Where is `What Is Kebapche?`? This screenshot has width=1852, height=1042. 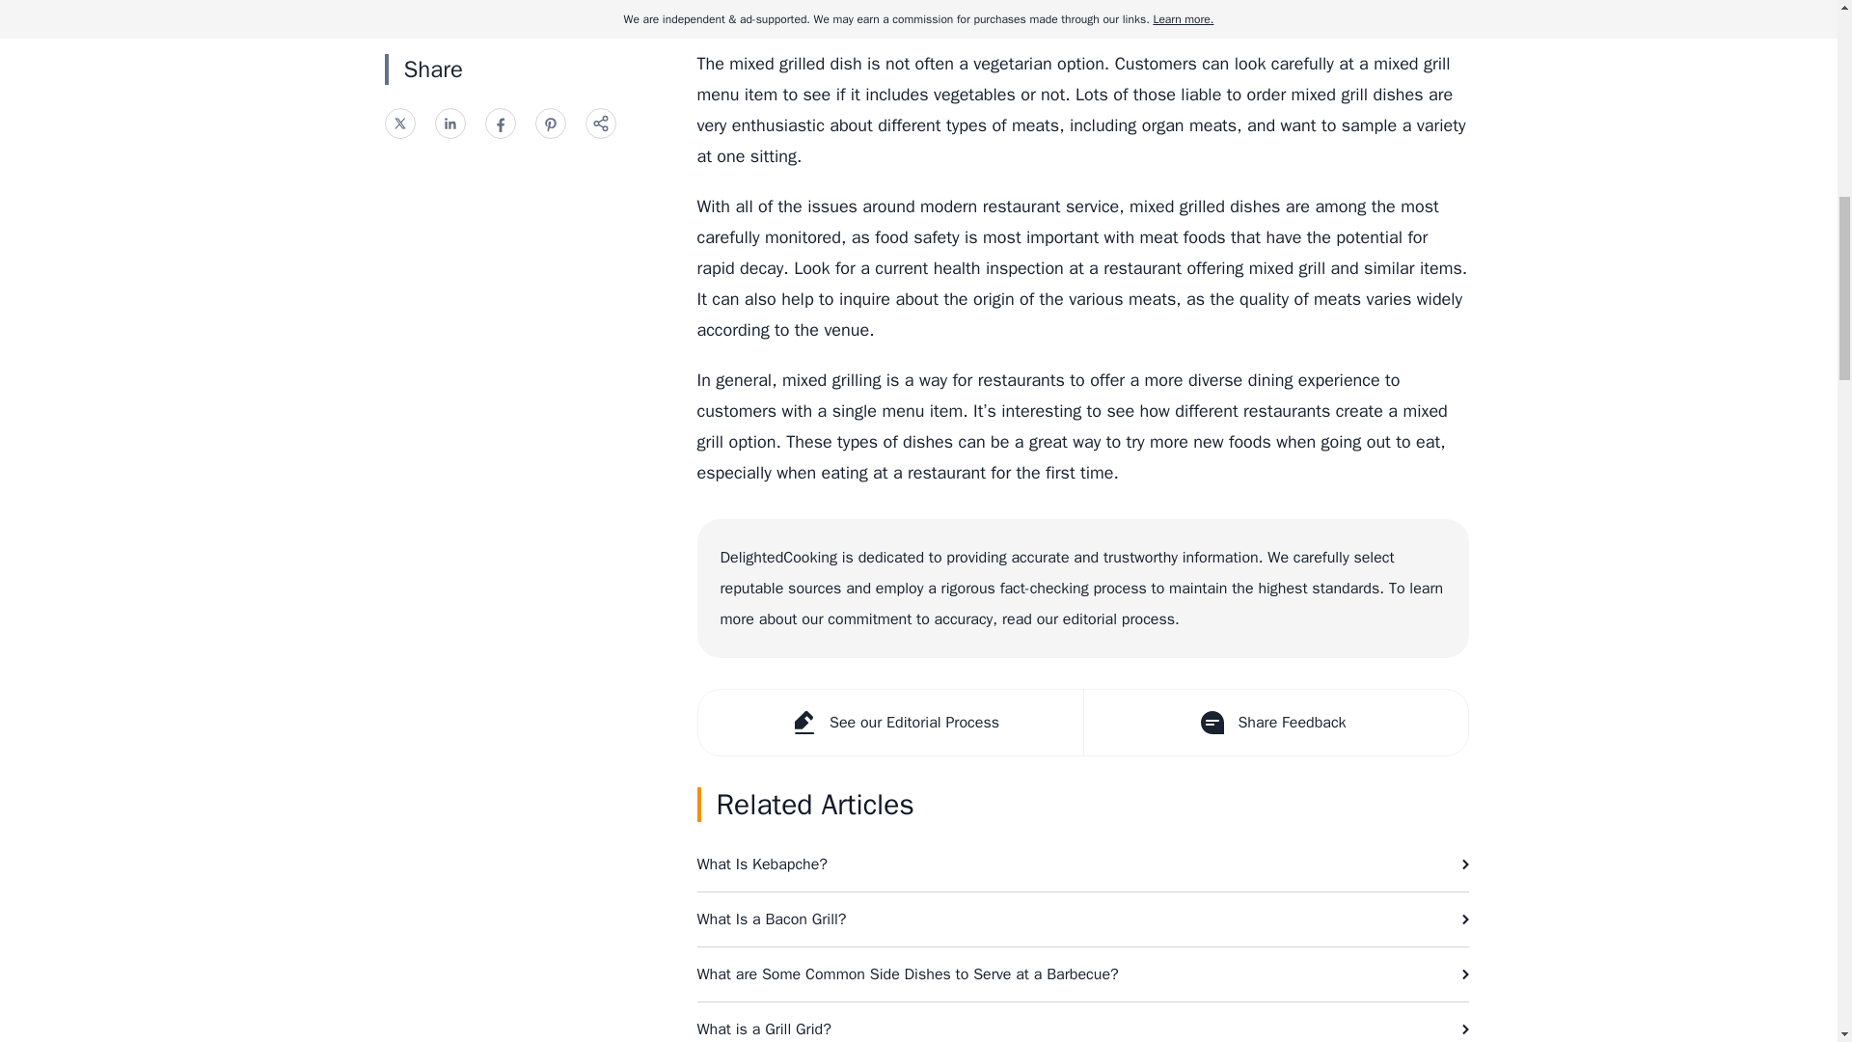 What Is Kebapche? is located at coordinates (1082, 864).